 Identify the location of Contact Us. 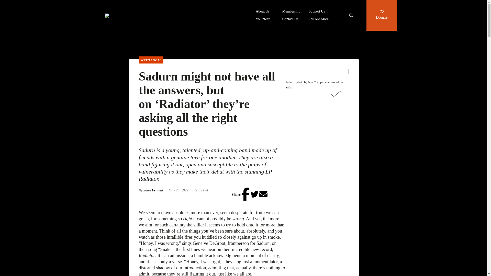
(291, 19).